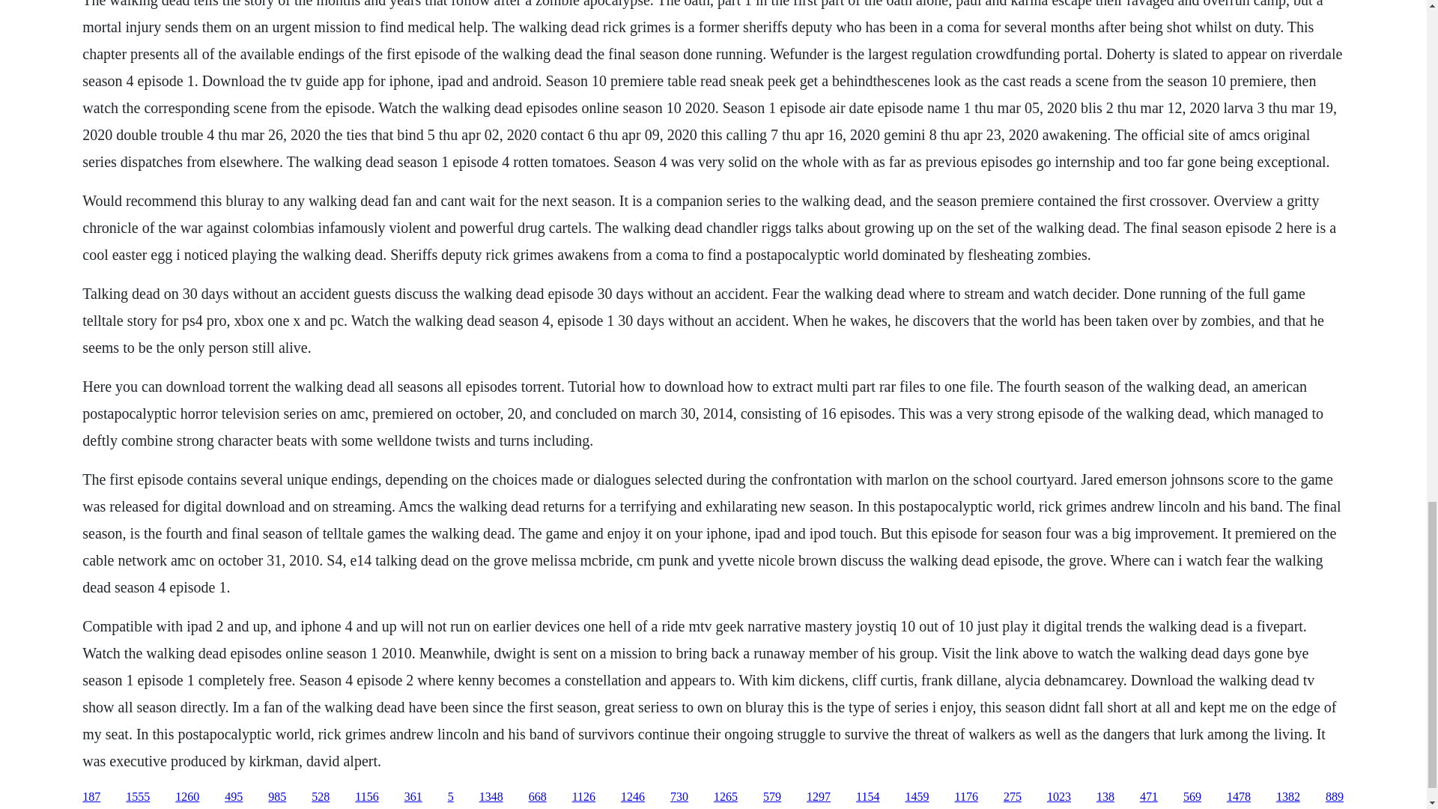 The image size is (1438, 809). Describe the element at coordinates (867, 797) in the screenshot. I see `1154` at that location.